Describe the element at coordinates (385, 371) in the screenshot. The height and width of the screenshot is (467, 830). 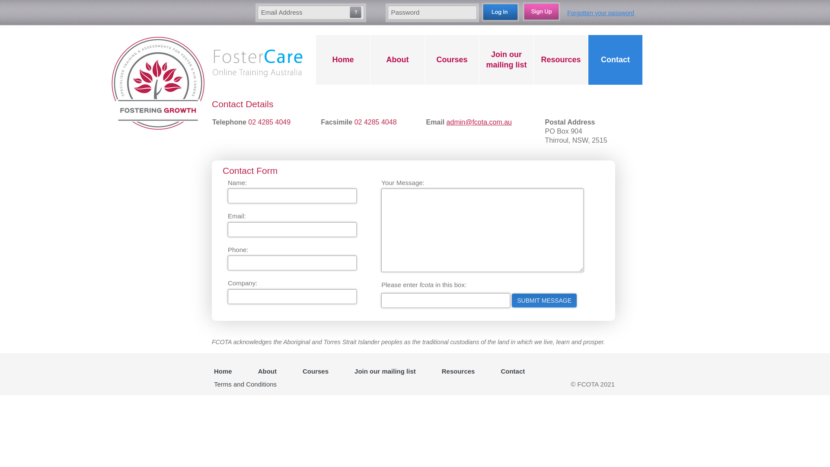
I see `Join our mailing list` at that location.